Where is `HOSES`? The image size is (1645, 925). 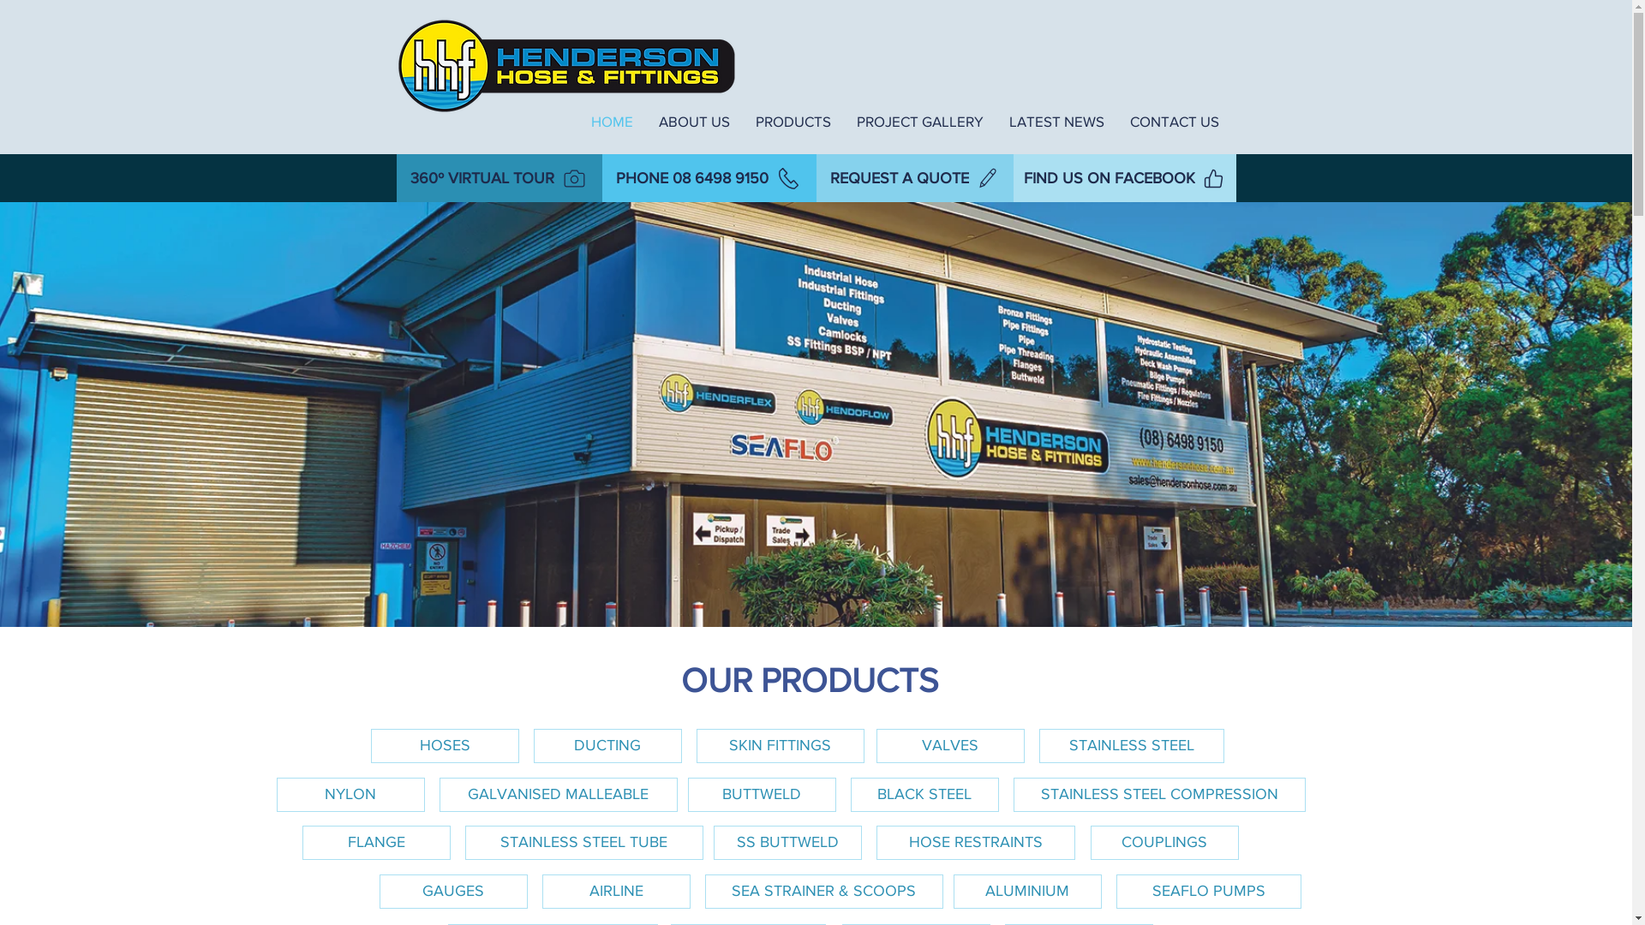
HOSES is located at coordinates (444, 746).